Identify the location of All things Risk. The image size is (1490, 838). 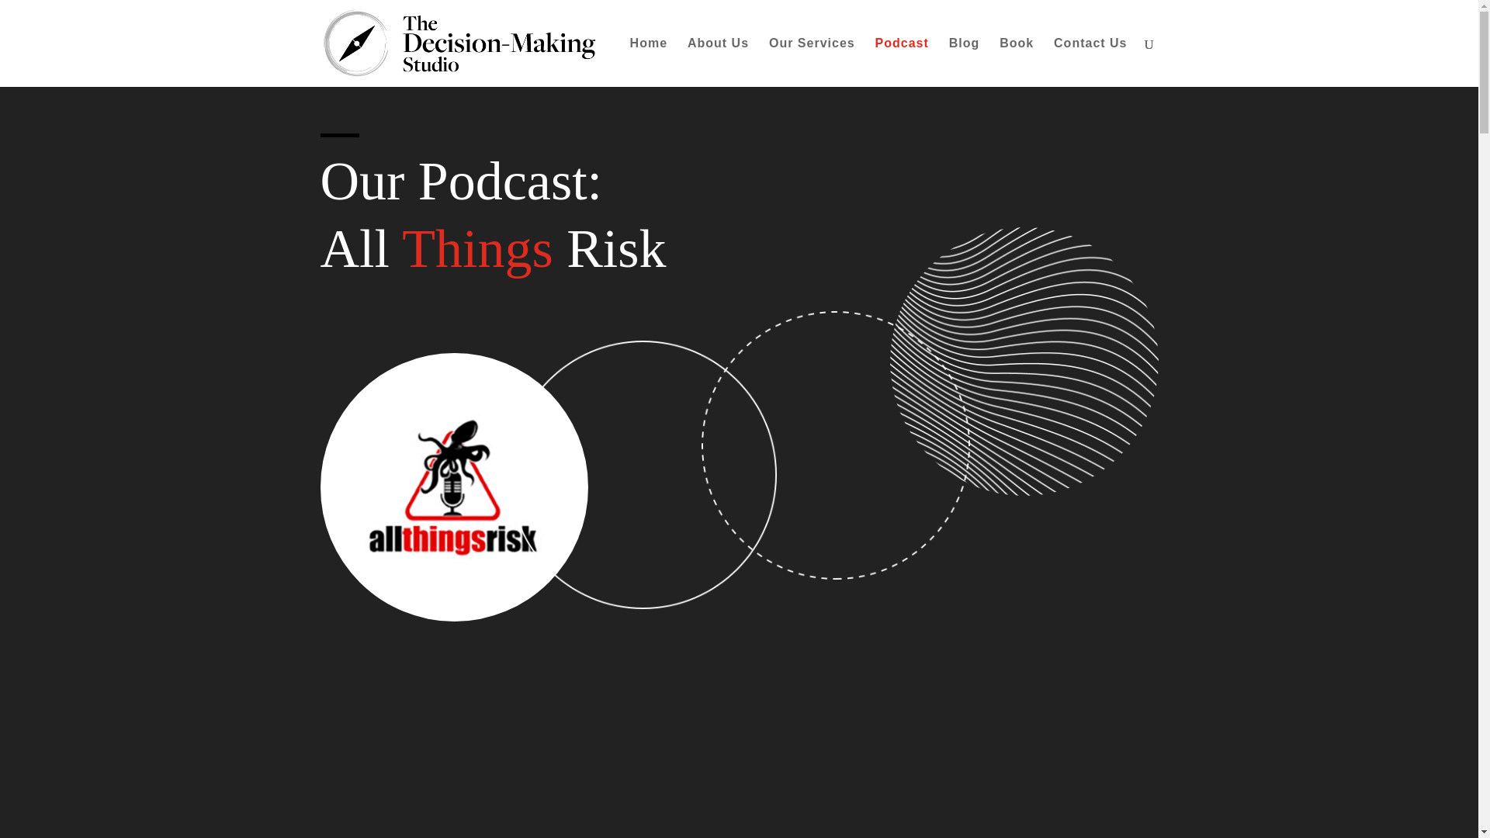
(454, 487).